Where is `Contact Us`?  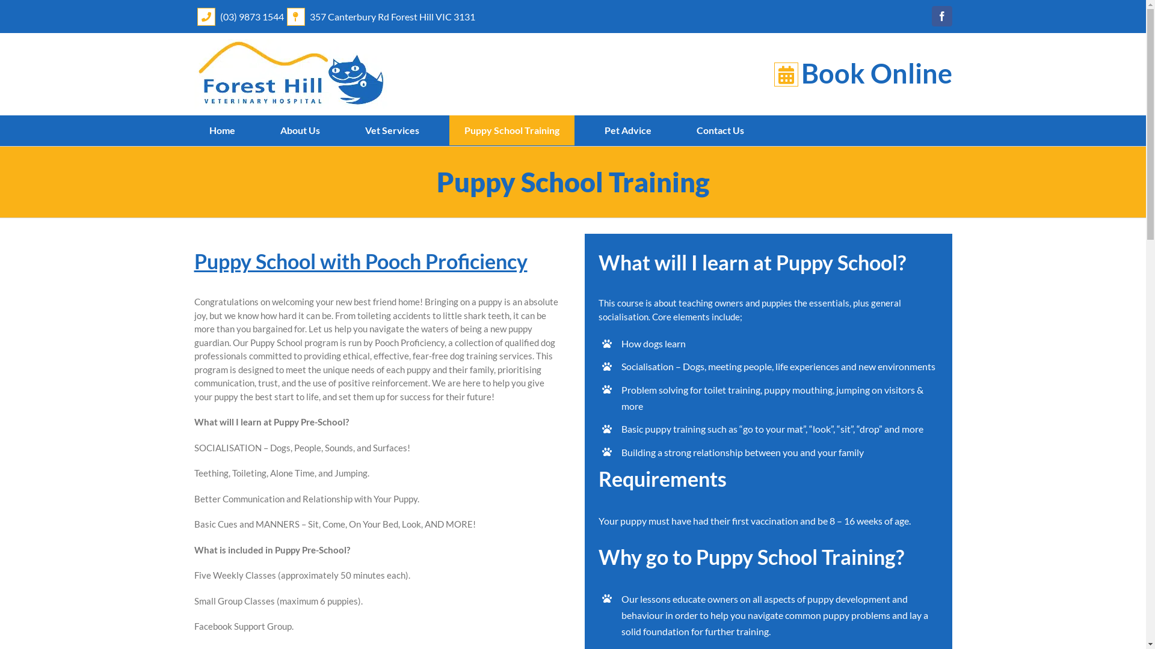 Contact Us is located at coordinates (719, 130).